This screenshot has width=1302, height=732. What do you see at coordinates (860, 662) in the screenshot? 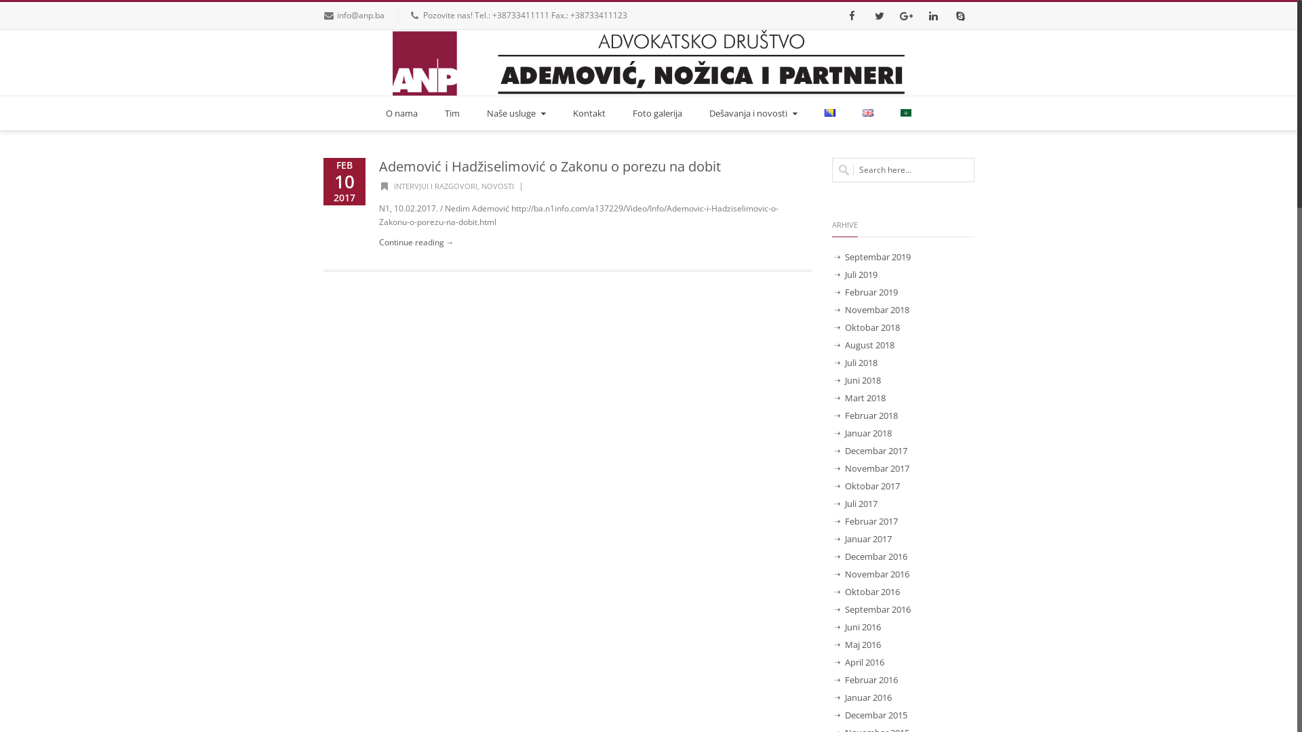
I see `April 2016` at bounding box center [860, 662].